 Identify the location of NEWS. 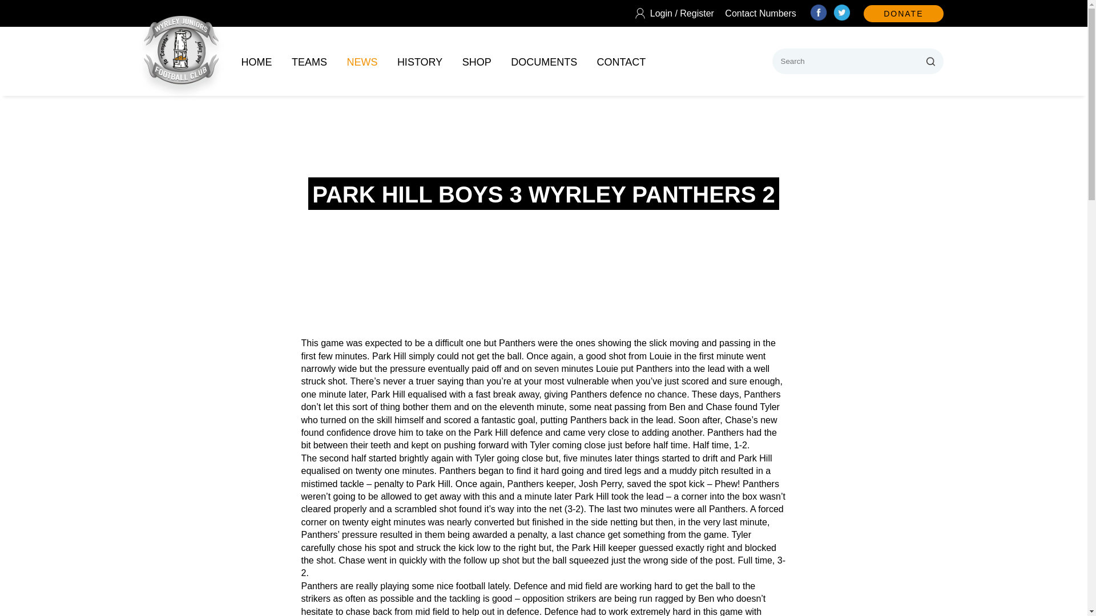
(361, 62).